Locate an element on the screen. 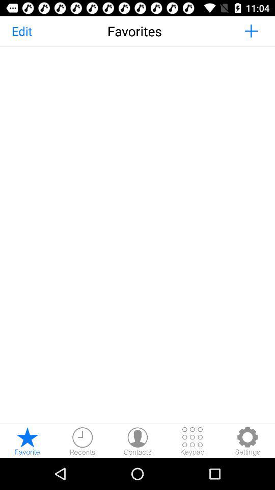  see the contact list is located at coordinates (137, 441).